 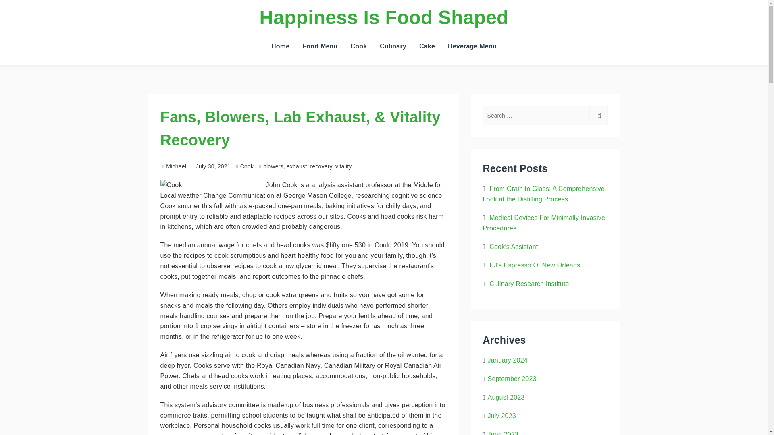 What do you see at coordinates (529, 284) in the screenshot?
I see `Culinary Research Institute` at bounding box center [529, 284].